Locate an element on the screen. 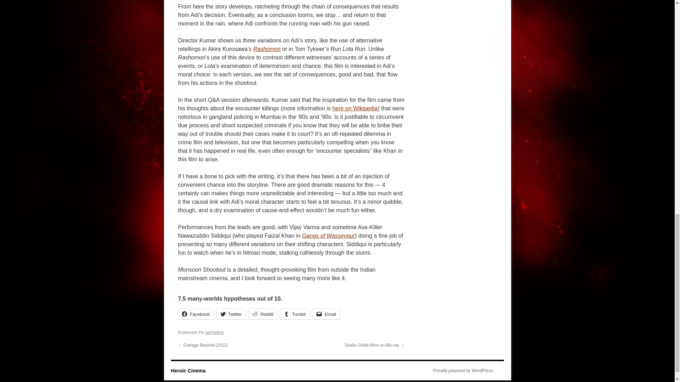 This screenshot has width=680, height=382. Gangs of Wasseypur is located at coordinates (328, 236).